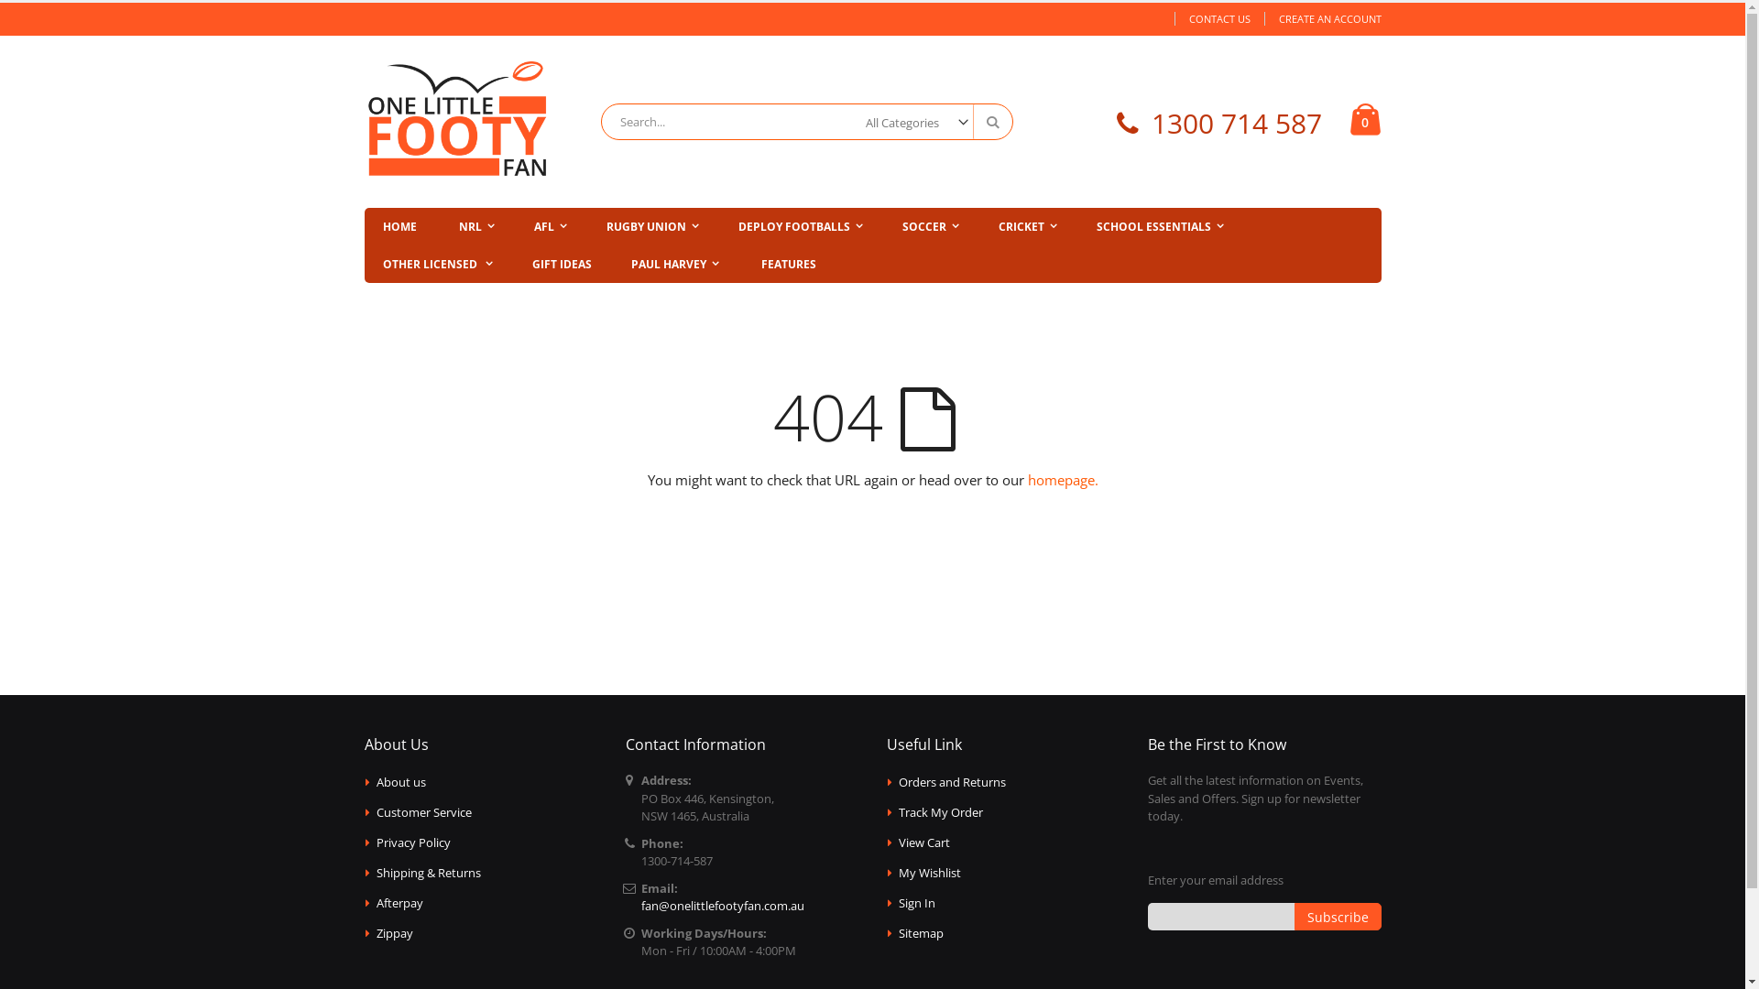 The width and height of the screenshot is (1759, 989). What do you see at coordinates (941, 812) in the screenshot?
I see `Track My Order` at bounding box center [941, 812].